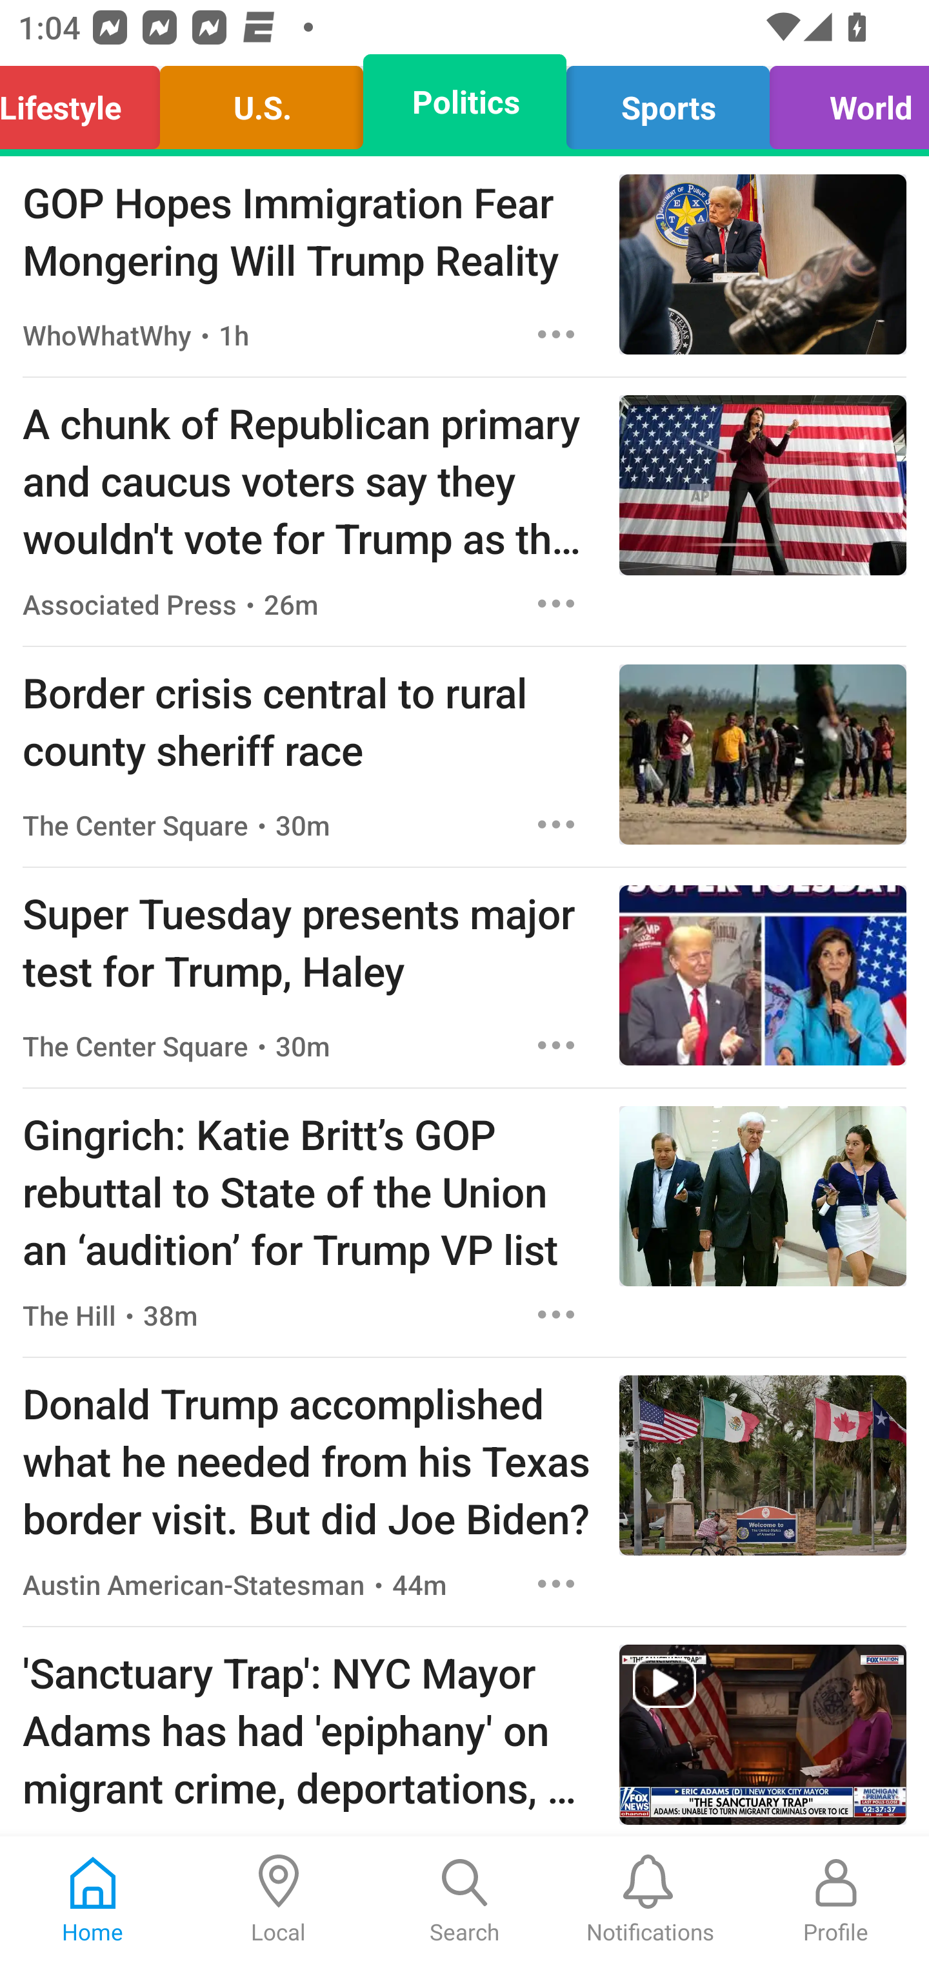 This screenshot has width=929, height=1963. Describe the element at coordinates (86, 102) in the screenshot. I see `Lifestyle` at that location.